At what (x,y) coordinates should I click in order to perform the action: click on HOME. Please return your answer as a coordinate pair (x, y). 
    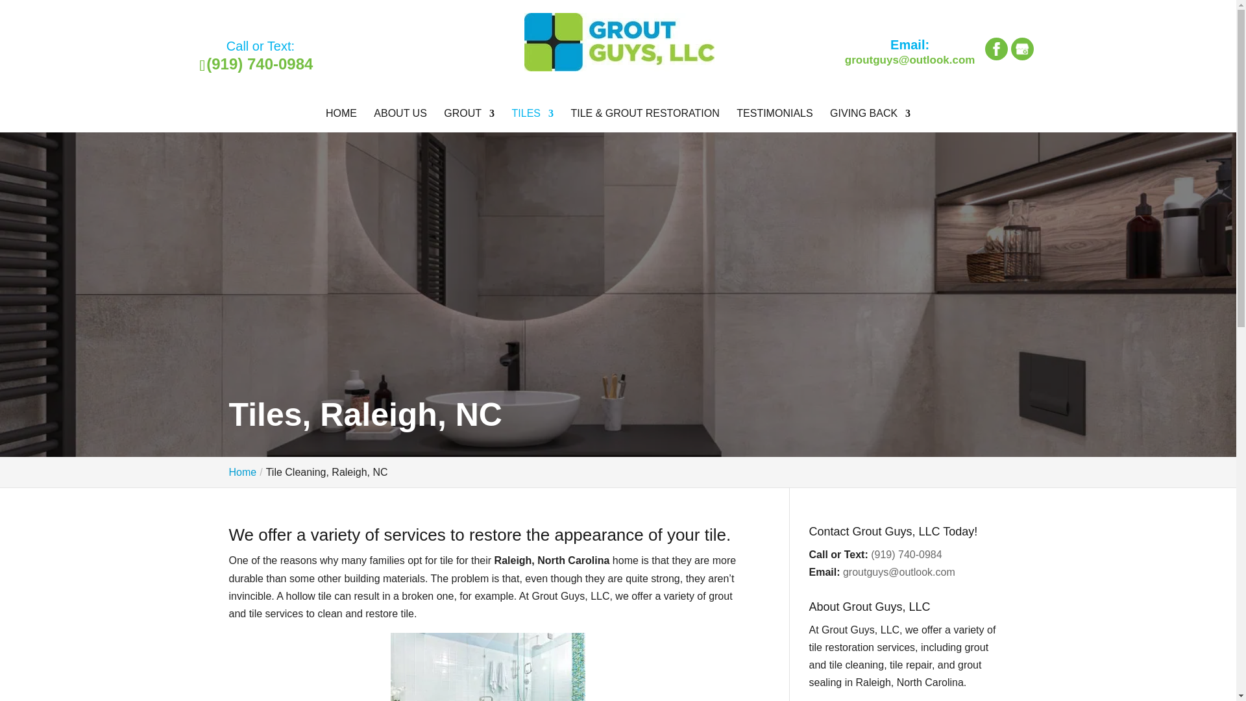
    Looking at the image, I should click on (341, 121).